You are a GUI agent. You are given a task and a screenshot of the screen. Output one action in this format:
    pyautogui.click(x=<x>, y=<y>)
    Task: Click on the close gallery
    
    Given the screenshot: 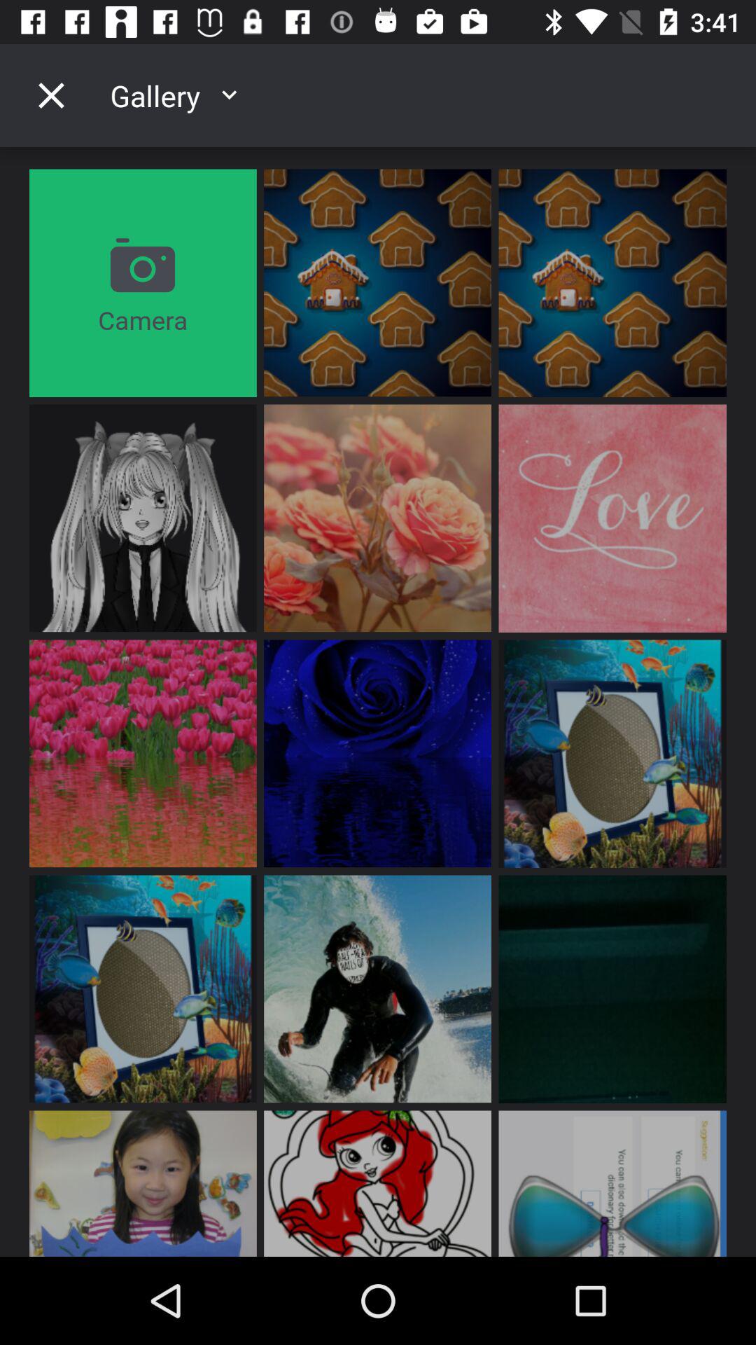 What is the action you would take?
    pyautogui.click(x=51, y=95)
    